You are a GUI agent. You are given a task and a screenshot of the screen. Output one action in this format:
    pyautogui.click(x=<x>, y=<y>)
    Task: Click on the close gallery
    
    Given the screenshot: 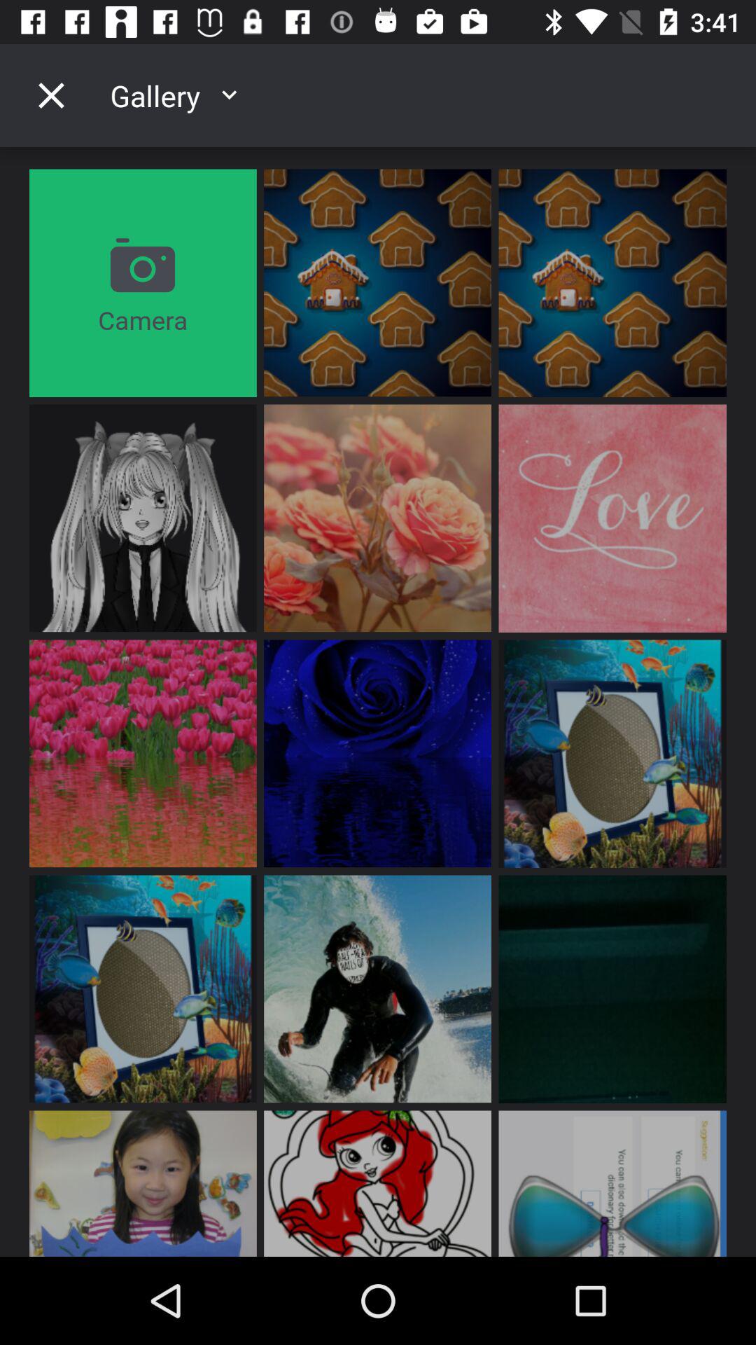 What is the action you would take?
    pyautogui.click(x=51, y=95)
    